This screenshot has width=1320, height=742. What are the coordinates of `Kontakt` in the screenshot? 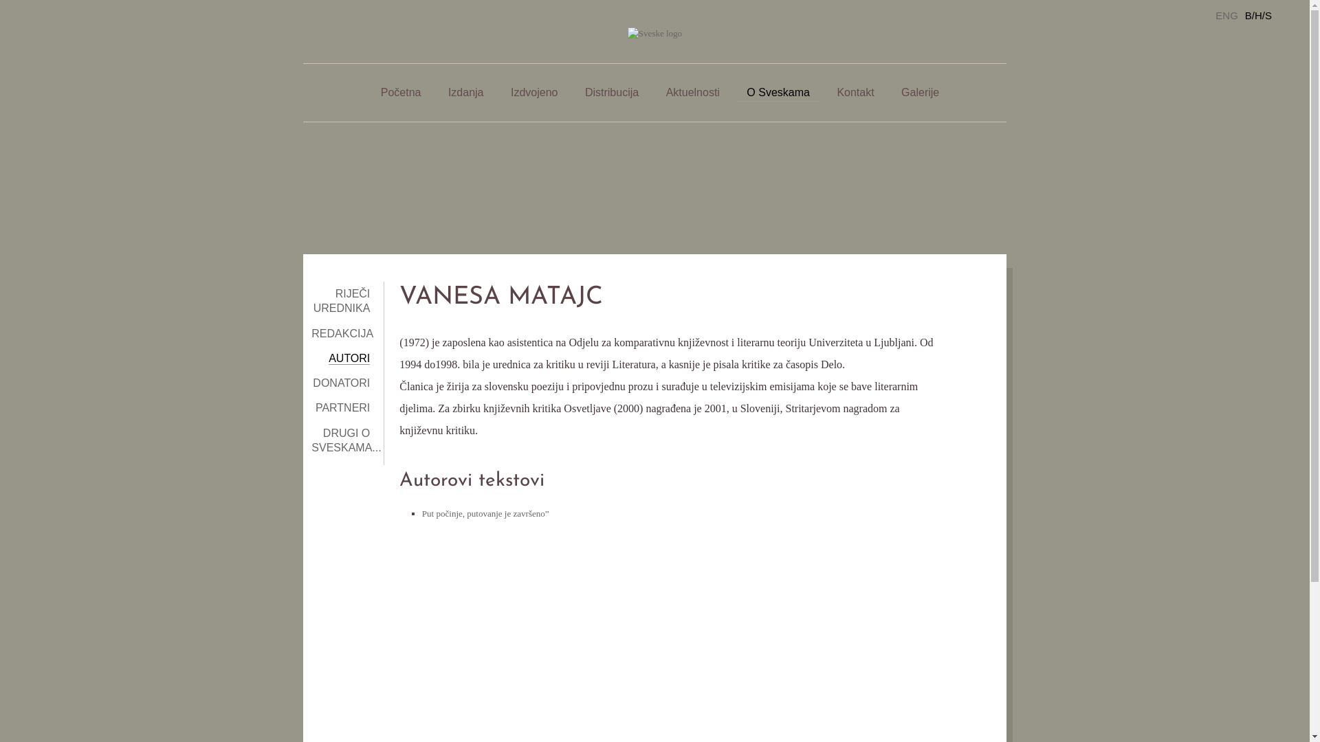 It's located at (855, 92).